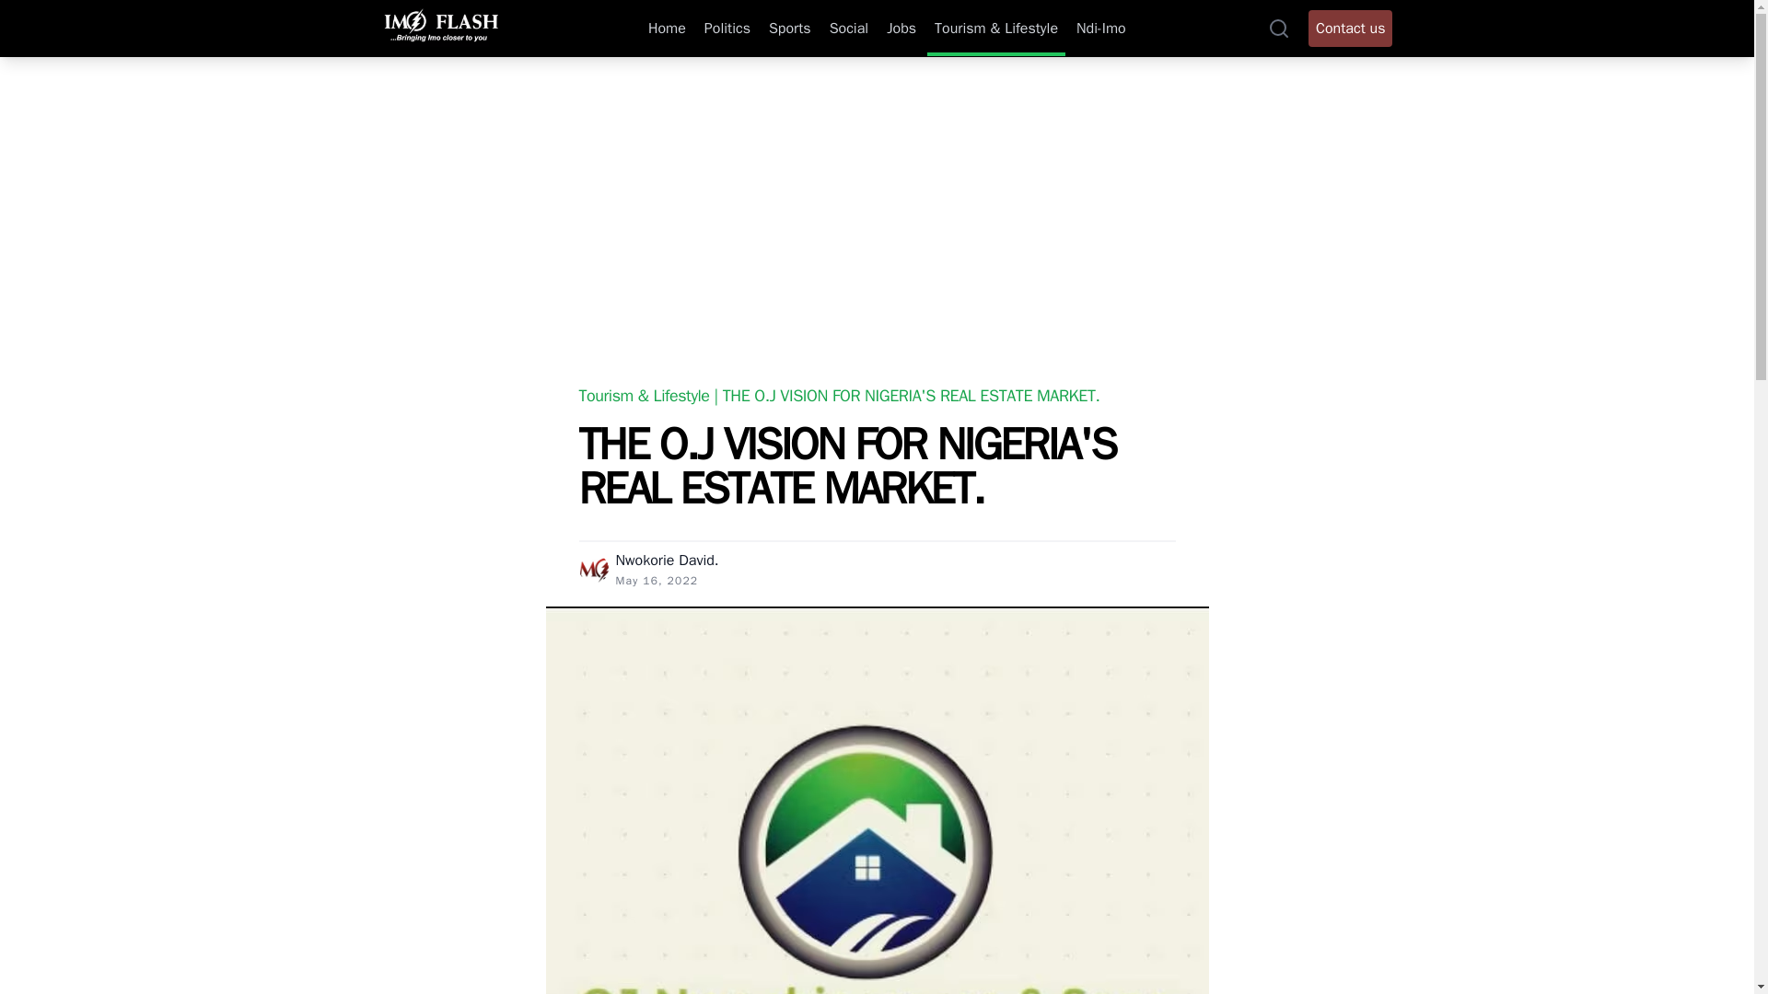 The width and height of the screenshot is (1768, 994). I want to click on Ndi-Imo, so click(1101, 29).